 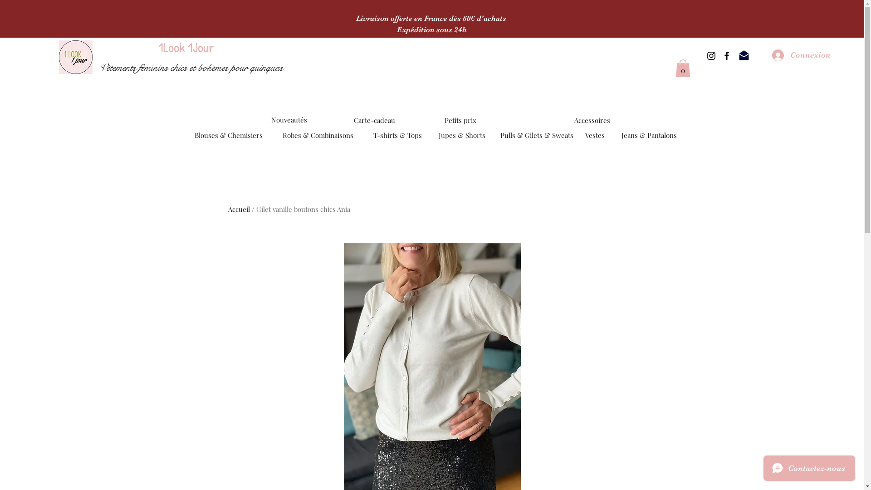 I want to click on Pulls & Gilets & Sweats, so click(x=536, y=135).